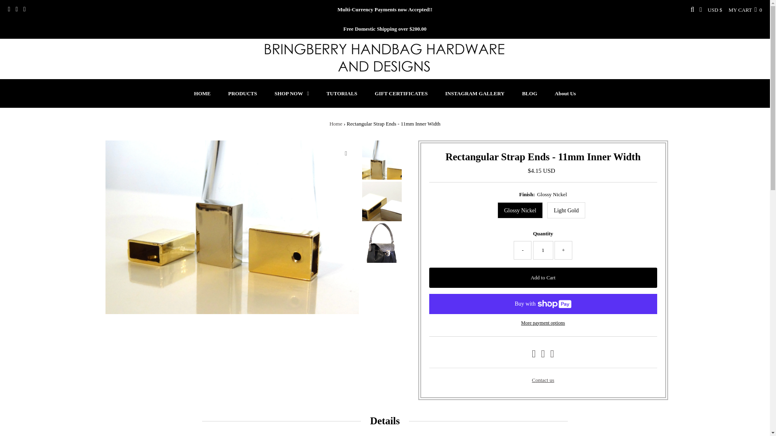 Image resolution: width=776 pixels, height=436 pixels. I want to click on 1, so click(543, 250).